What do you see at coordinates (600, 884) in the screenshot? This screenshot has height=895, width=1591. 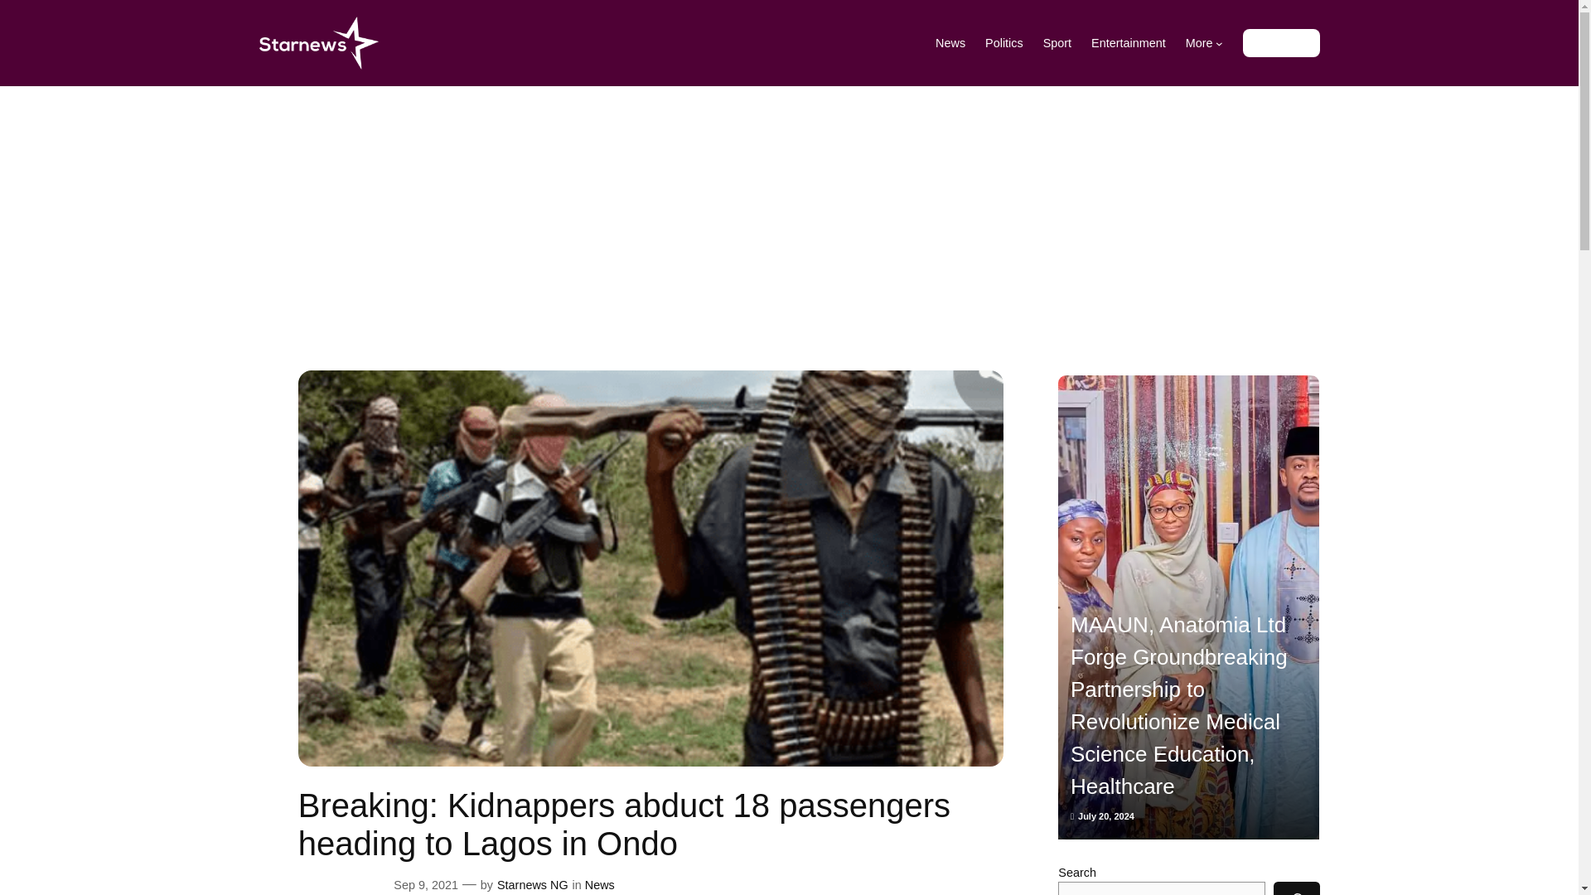 I see `News` at bounding box center [600, 884].